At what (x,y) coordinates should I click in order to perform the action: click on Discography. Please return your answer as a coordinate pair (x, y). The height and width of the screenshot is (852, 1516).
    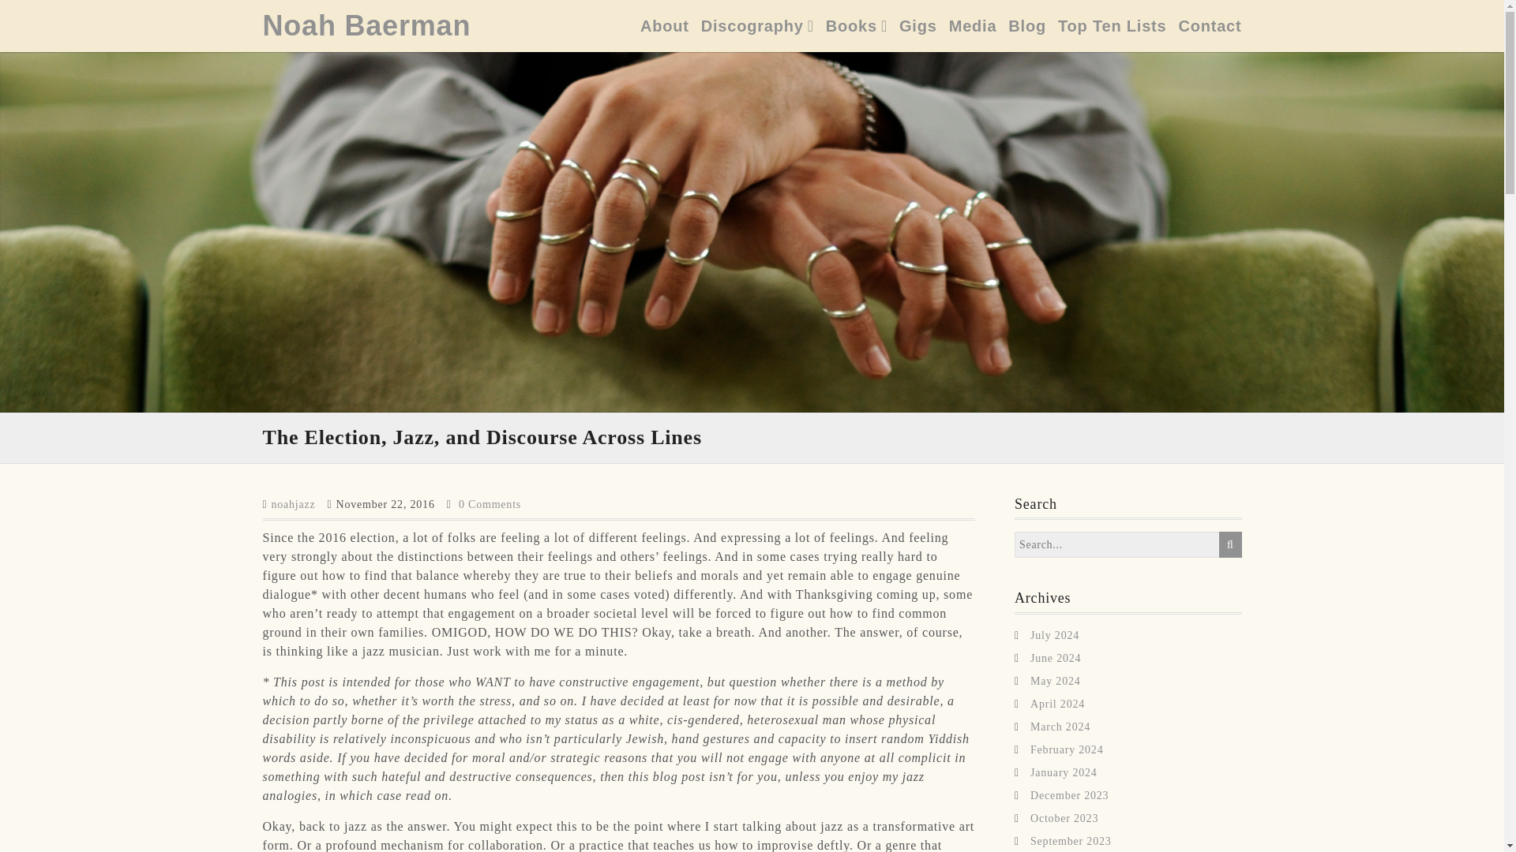
    Looking at the image, I should click on (757, 25).